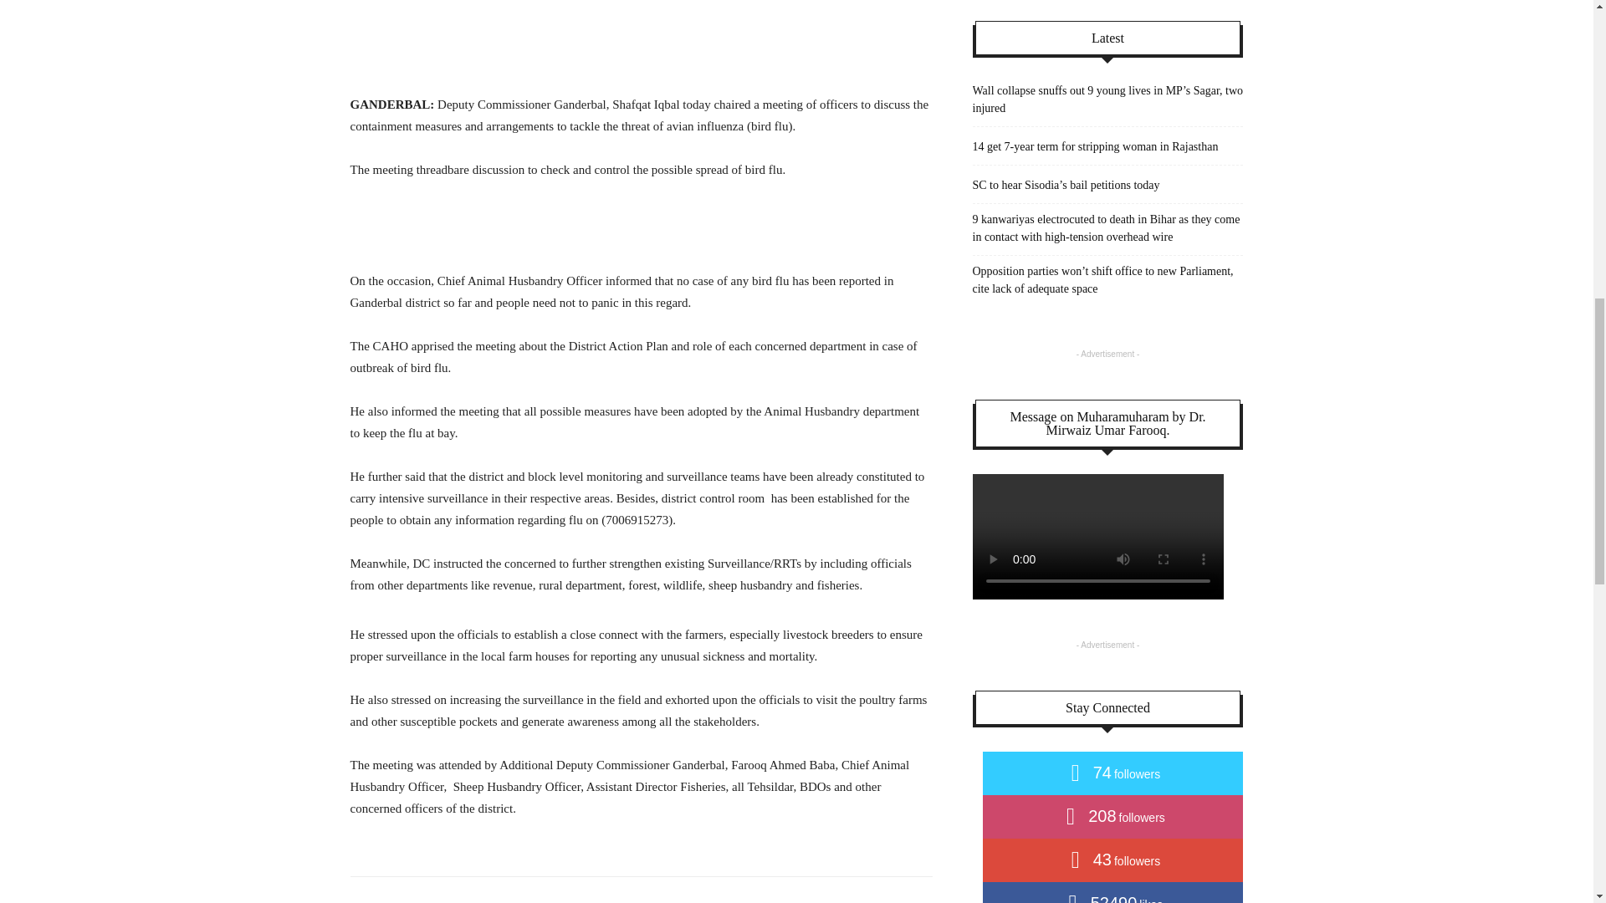 This screenshot has width=1606, height=903. What do you see at coordinates (641, 227) in the screenshot?
I see `Advertisement` at bounding box center [641, 227].